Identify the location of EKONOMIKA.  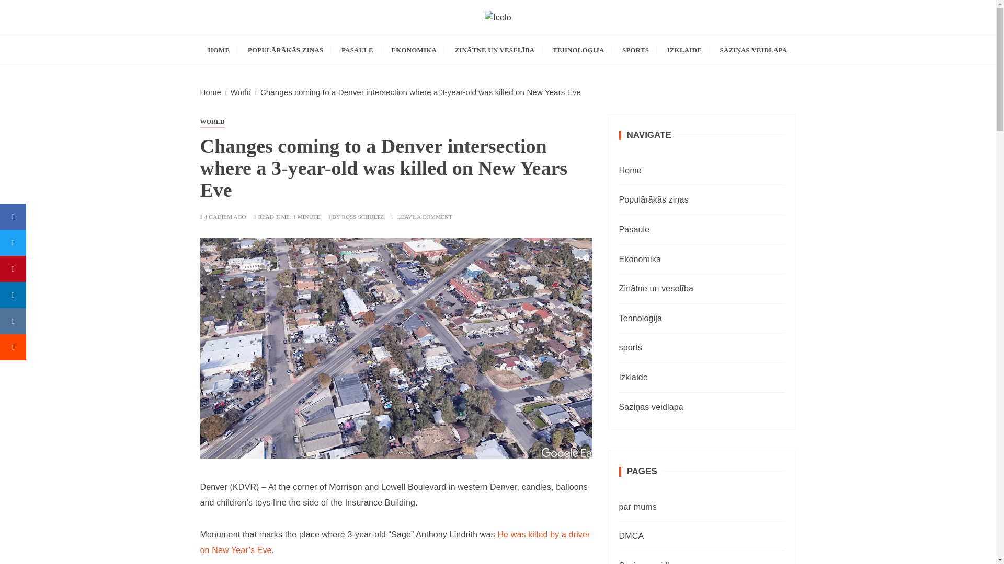
(414, 50).